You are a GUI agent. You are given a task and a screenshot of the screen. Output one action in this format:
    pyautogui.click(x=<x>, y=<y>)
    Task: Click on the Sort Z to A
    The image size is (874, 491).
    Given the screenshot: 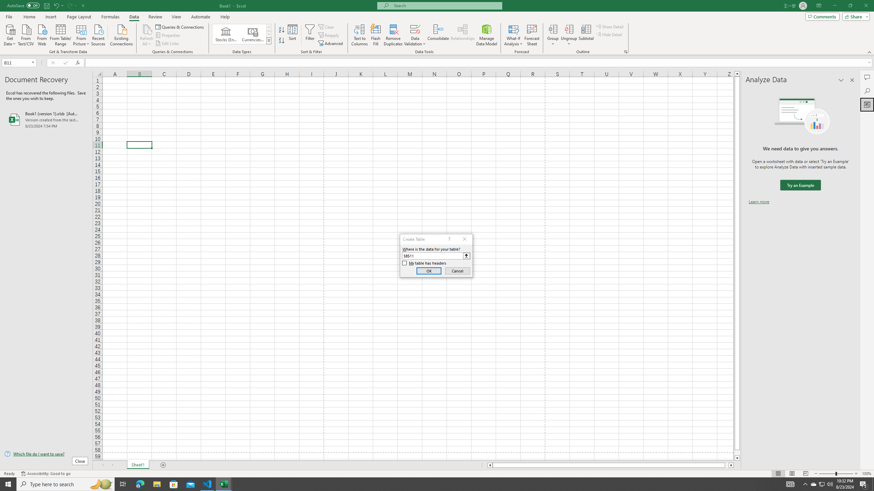 What is the action you would take?
    pyautogui.click(x=282, y=41)
    